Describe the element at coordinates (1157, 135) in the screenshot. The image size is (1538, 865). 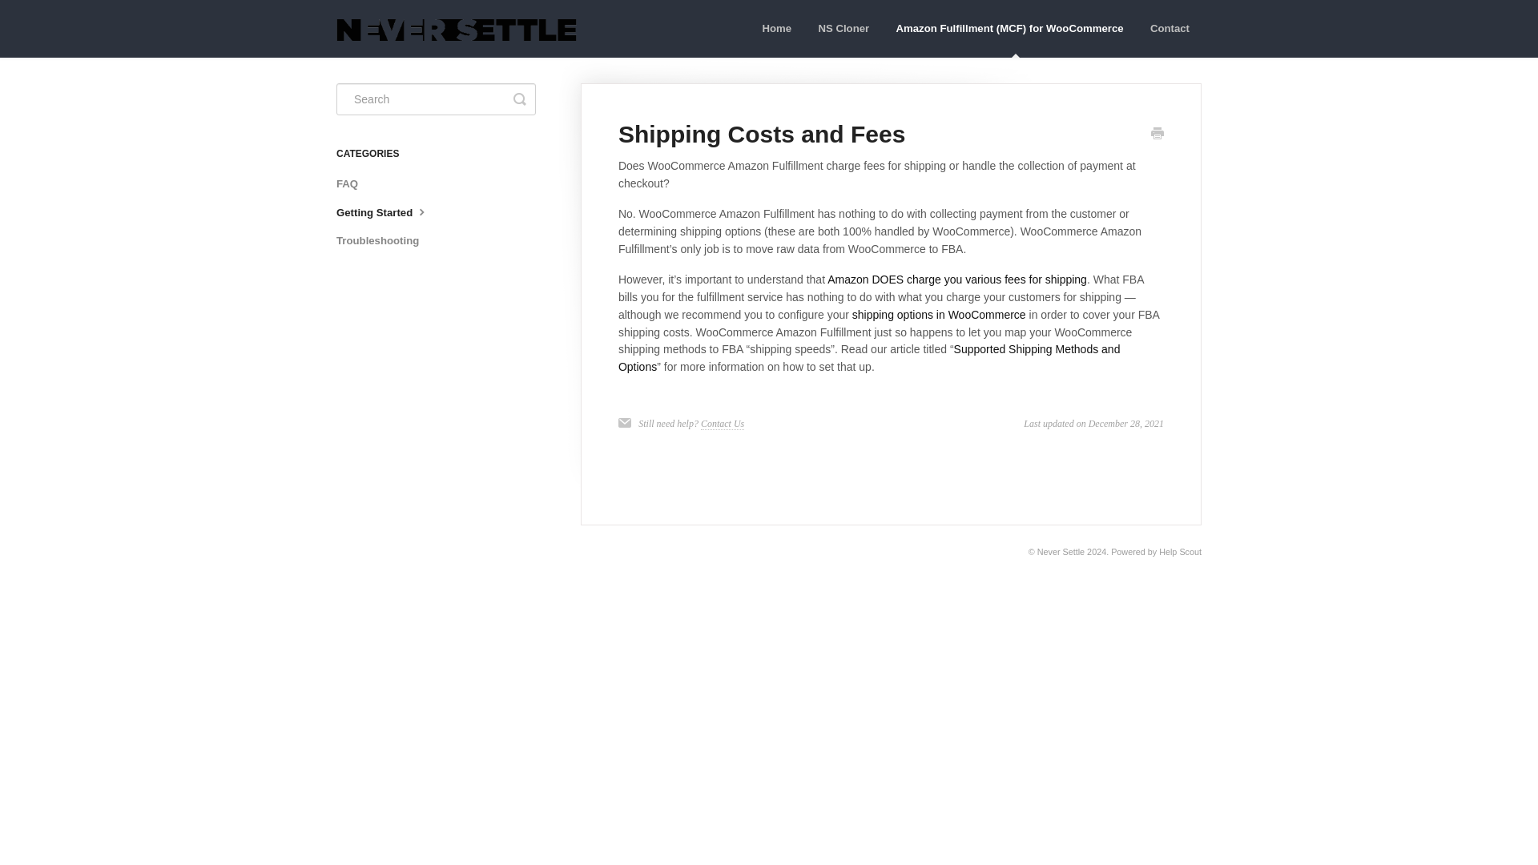
I see `Print this article` at that location.